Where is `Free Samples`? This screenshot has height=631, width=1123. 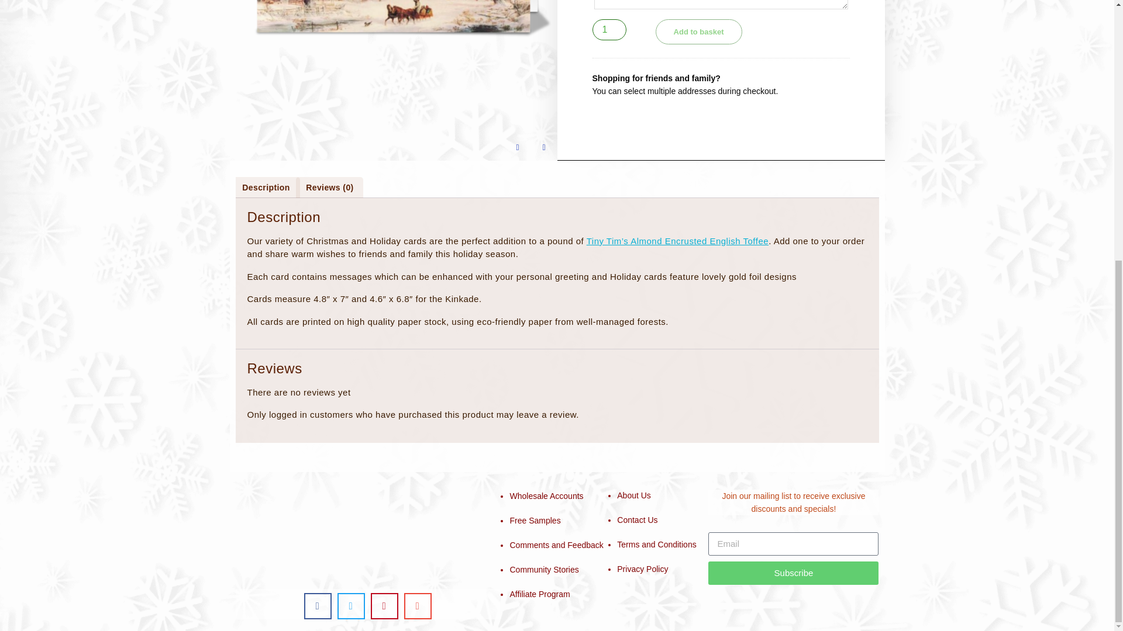 Free Samples is located at coordinates (535, 520).